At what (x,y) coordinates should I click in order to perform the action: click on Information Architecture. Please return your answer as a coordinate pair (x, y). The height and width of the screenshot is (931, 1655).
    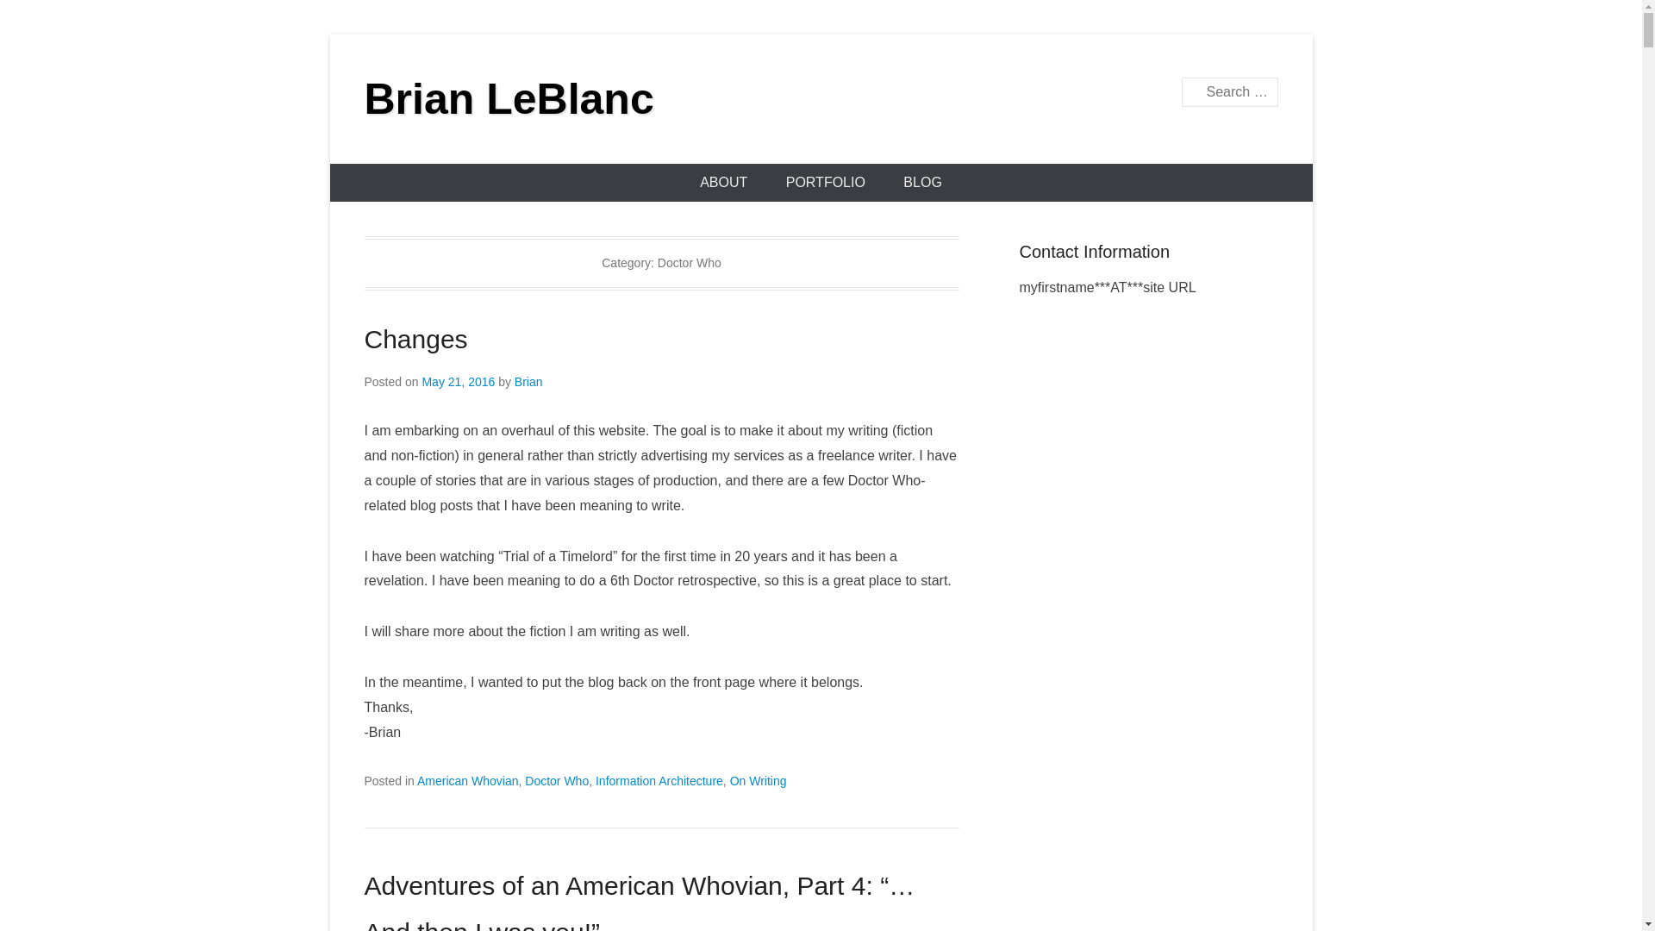
    Looking at the image, I should click on (659, 780).